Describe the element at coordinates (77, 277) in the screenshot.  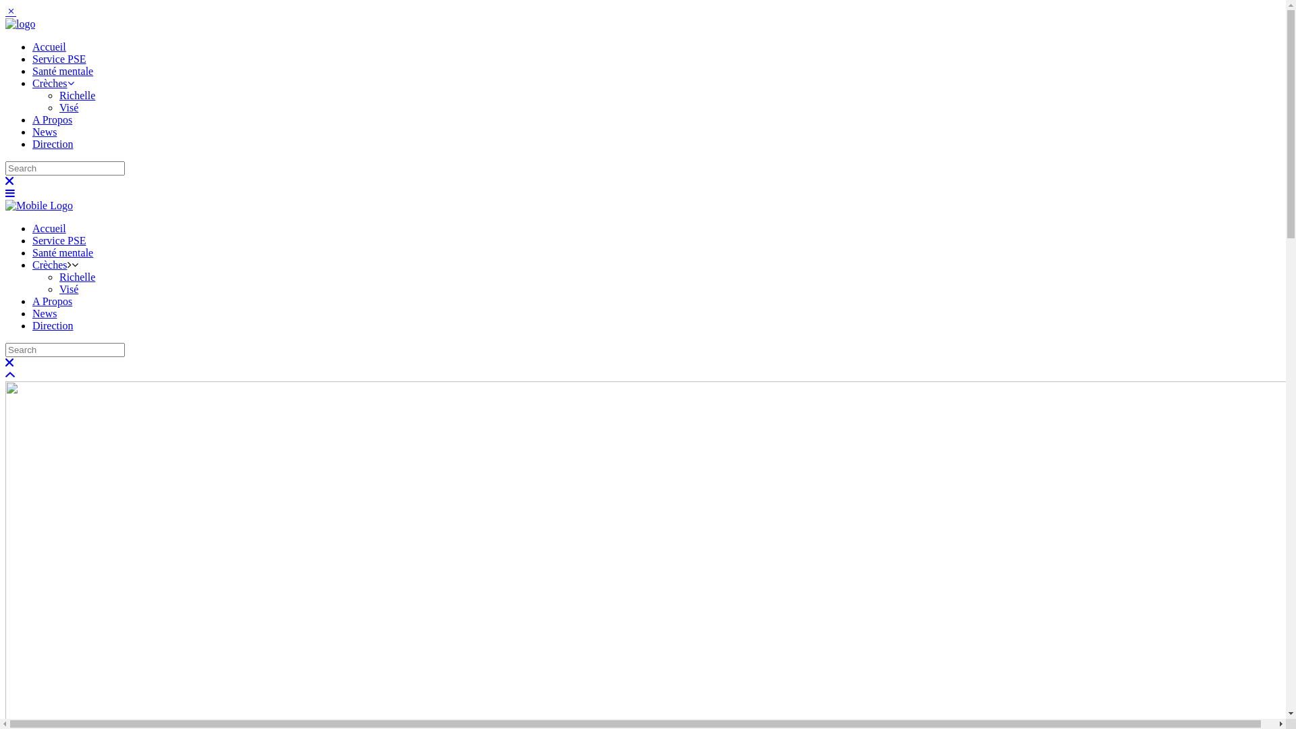
I see `Richelle` at that location.